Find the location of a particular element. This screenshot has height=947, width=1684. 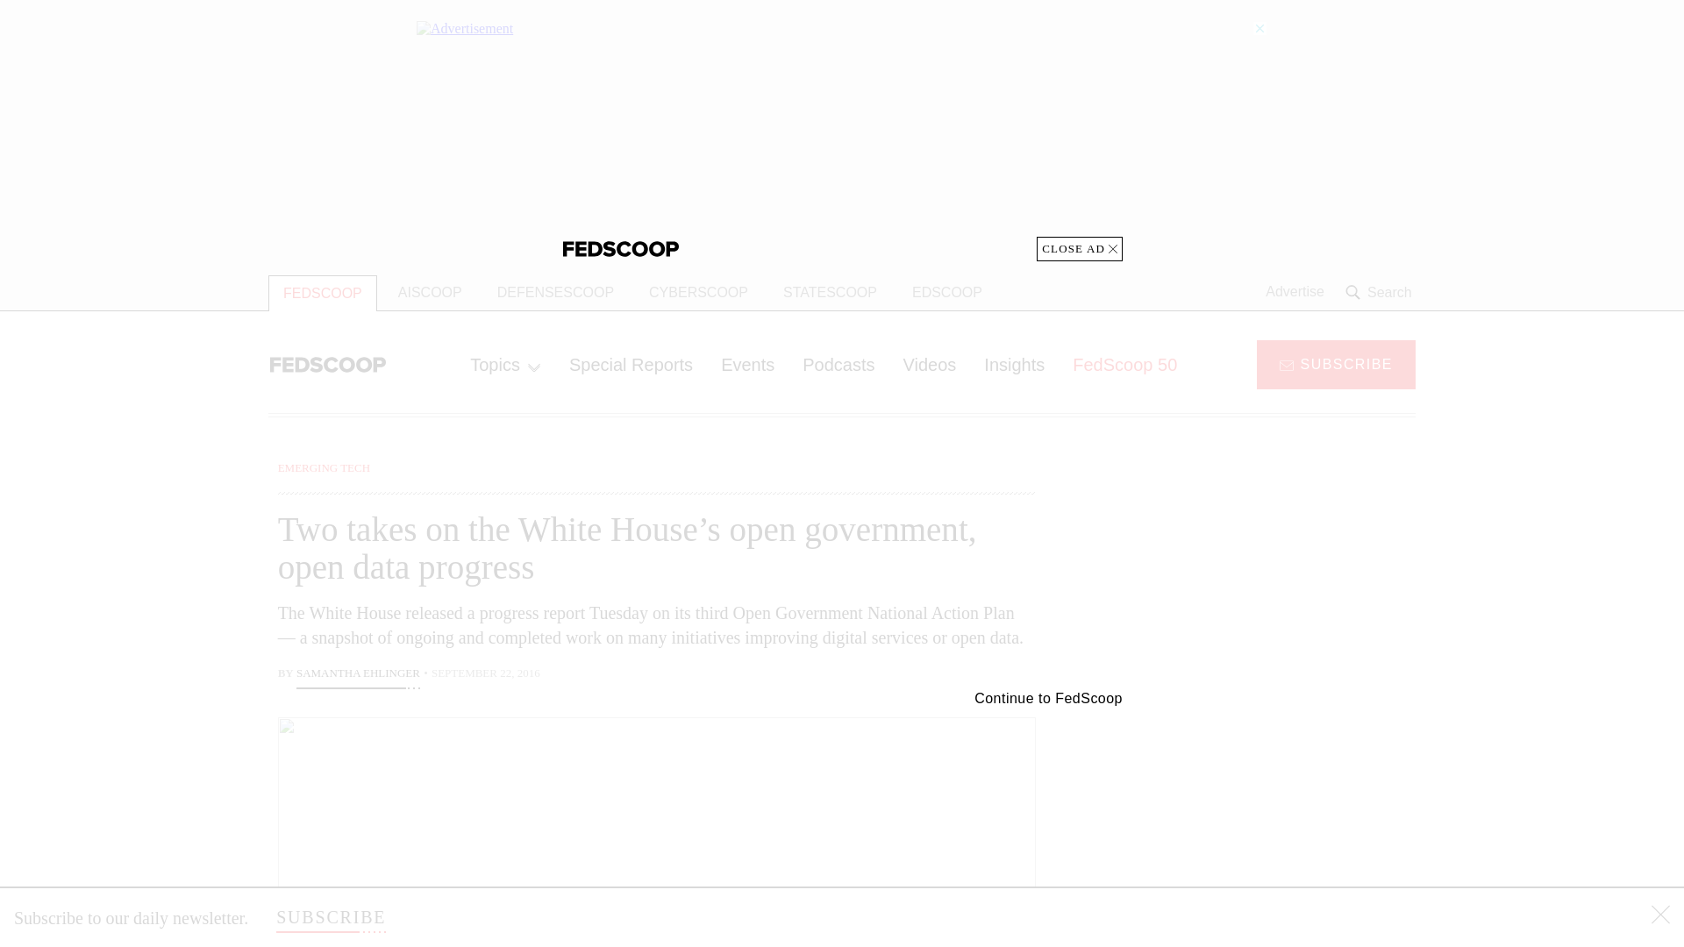

DEFENSESCOOP is located at coordinates (556, 293).